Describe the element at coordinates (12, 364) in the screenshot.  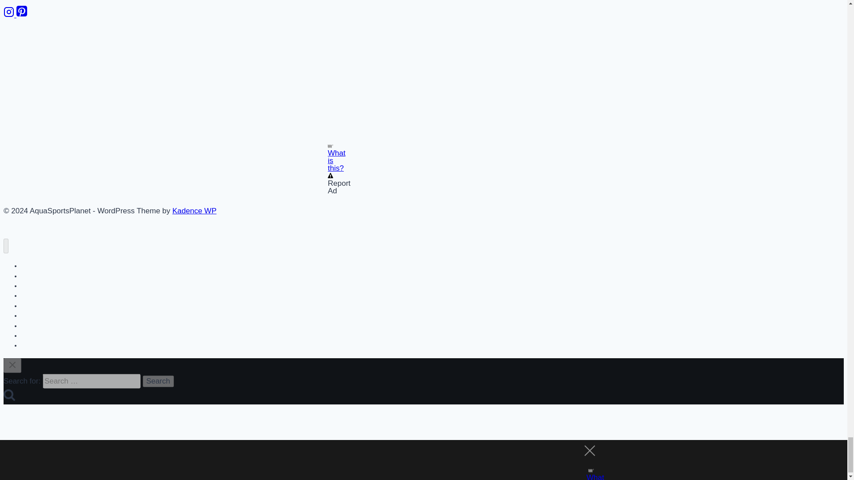
I see `Toggle Menu Close` at that location.